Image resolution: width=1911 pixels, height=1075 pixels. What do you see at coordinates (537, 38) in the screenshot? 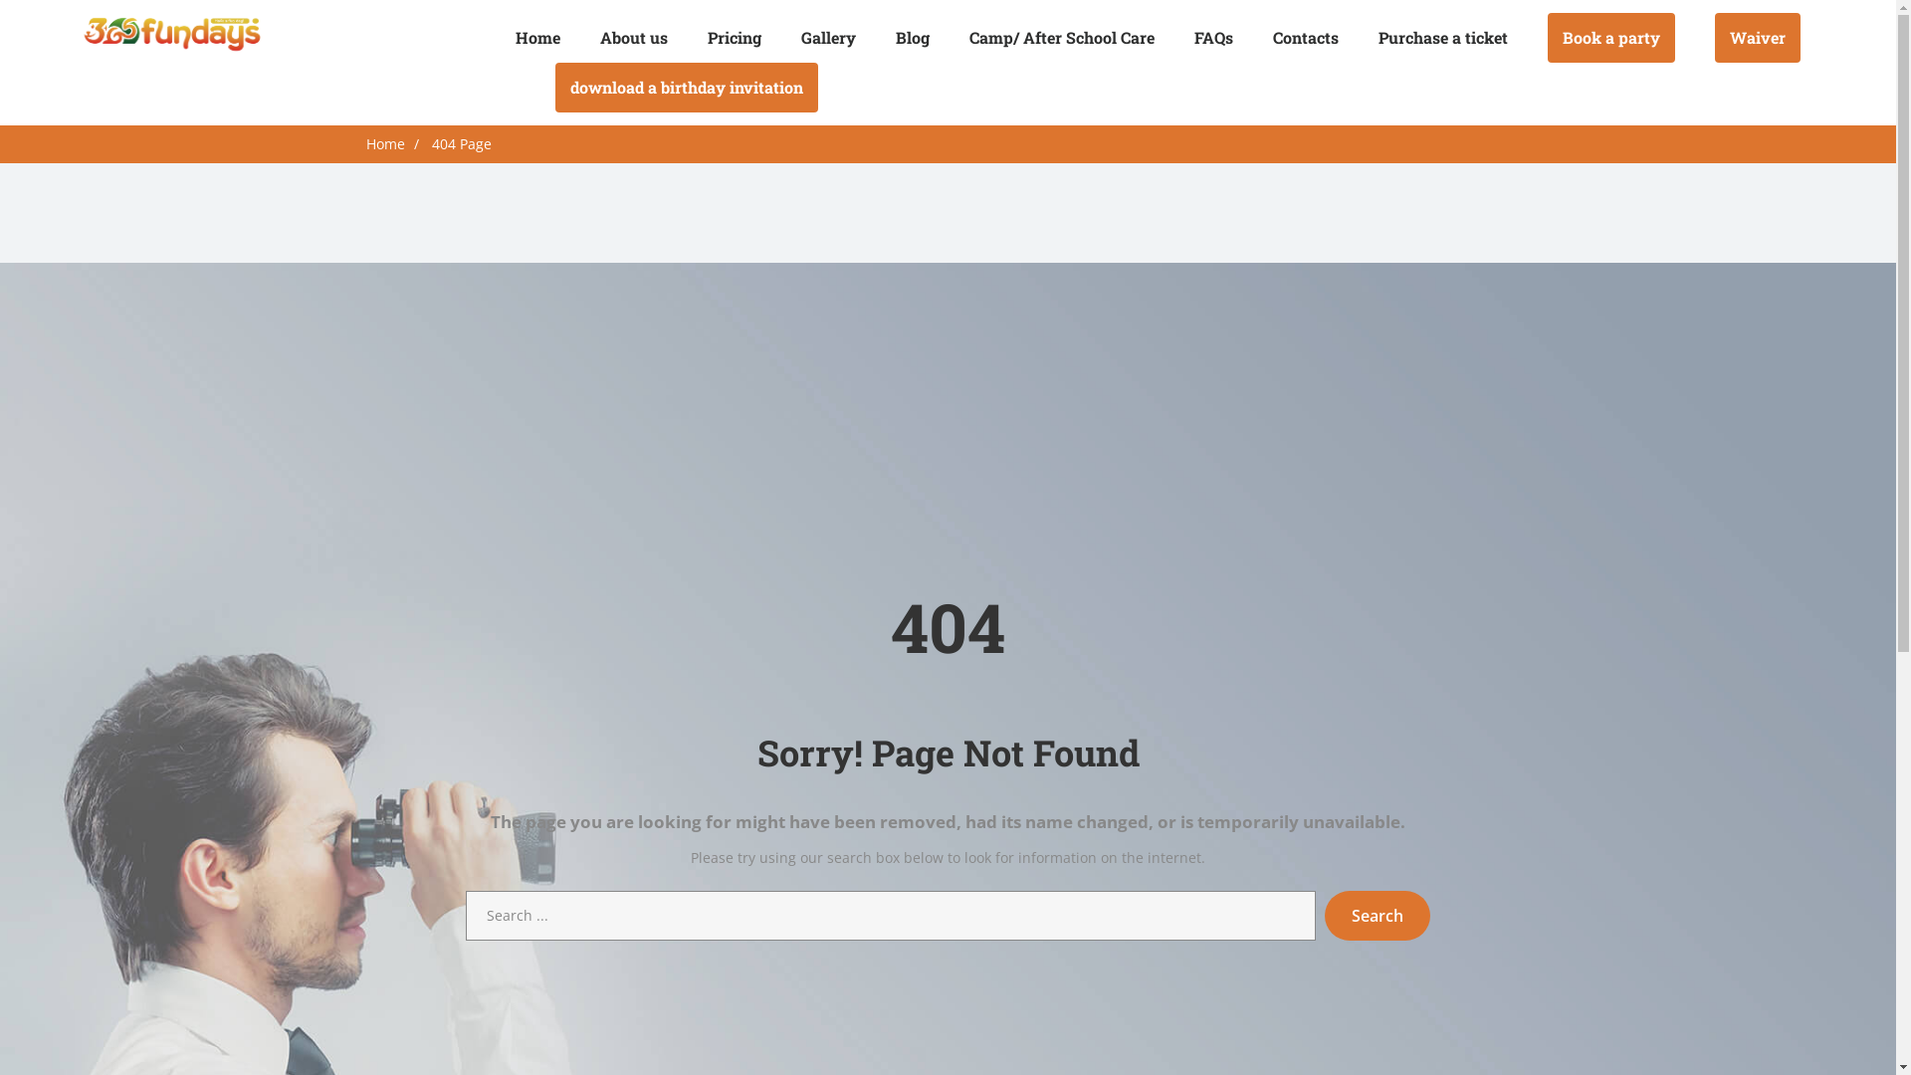
I see `Home` at bounding box center [537, 38].